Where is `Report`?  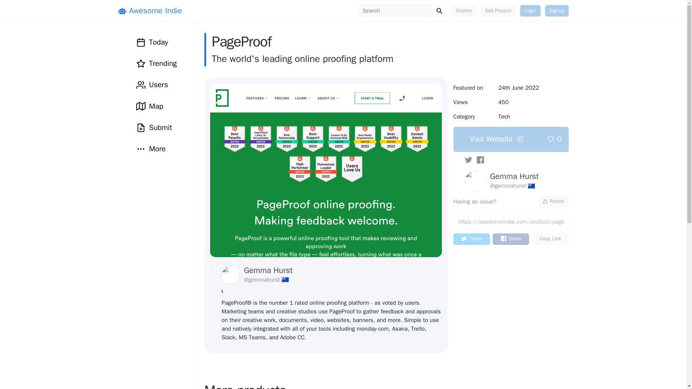
Report is located at coordinates (554, 202).